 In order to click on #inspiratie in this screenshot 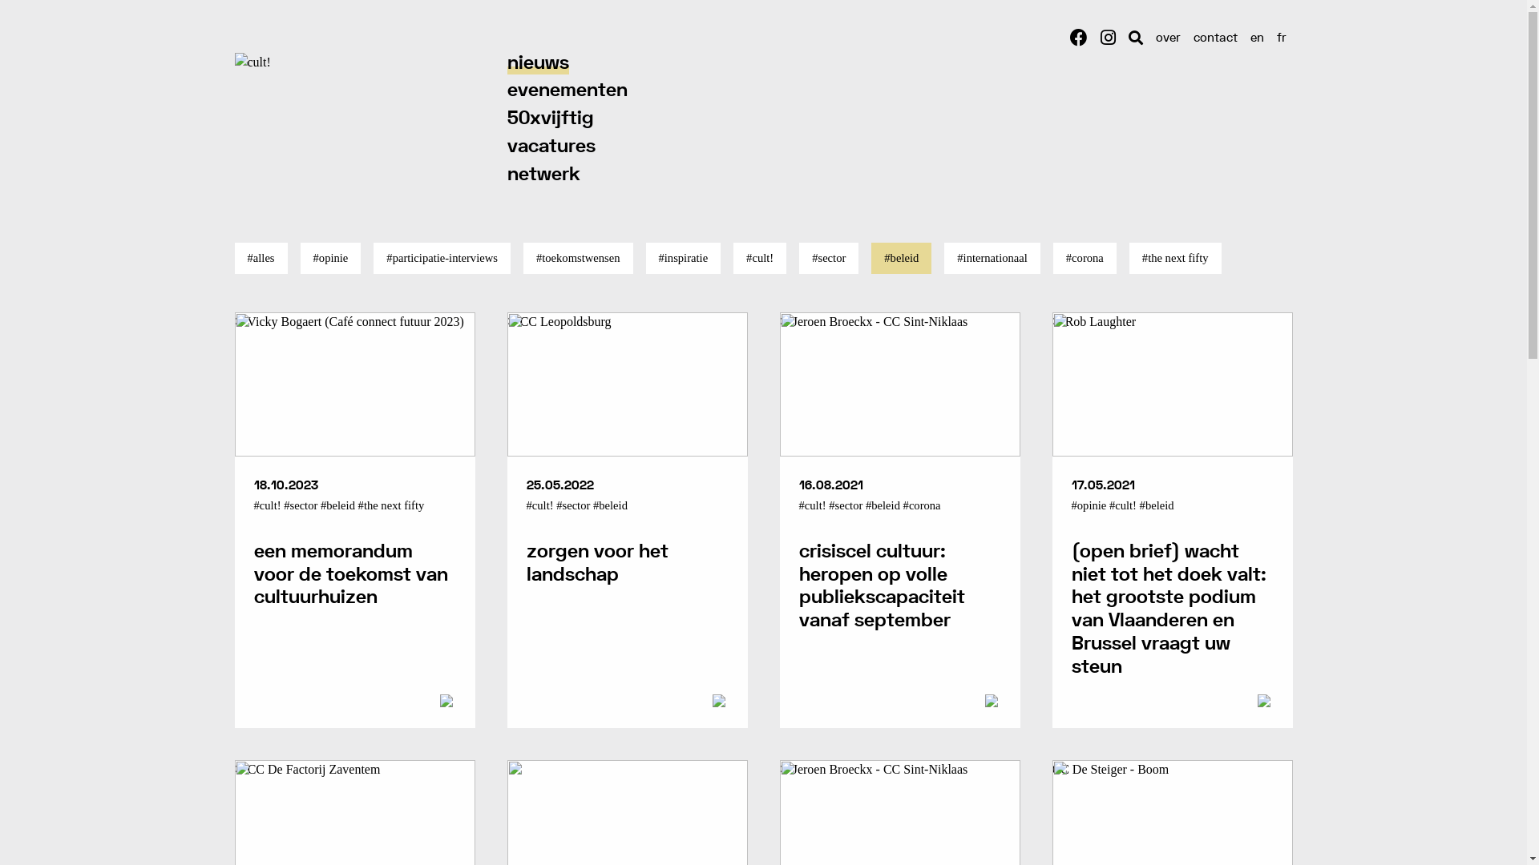, I will do `click(684, 258)`.